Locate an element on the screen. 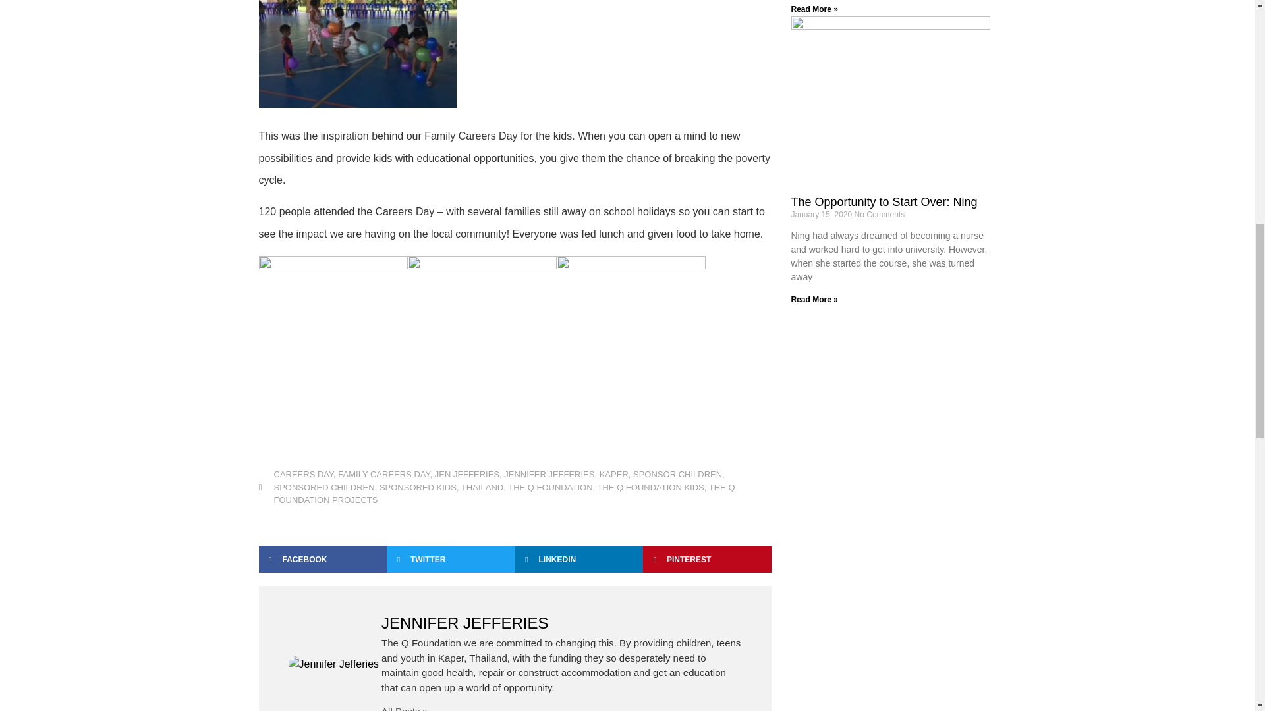 This screenshot has height=711, width=1265. FAMILY CAREERS DAY is located at coordinates (383, 474).